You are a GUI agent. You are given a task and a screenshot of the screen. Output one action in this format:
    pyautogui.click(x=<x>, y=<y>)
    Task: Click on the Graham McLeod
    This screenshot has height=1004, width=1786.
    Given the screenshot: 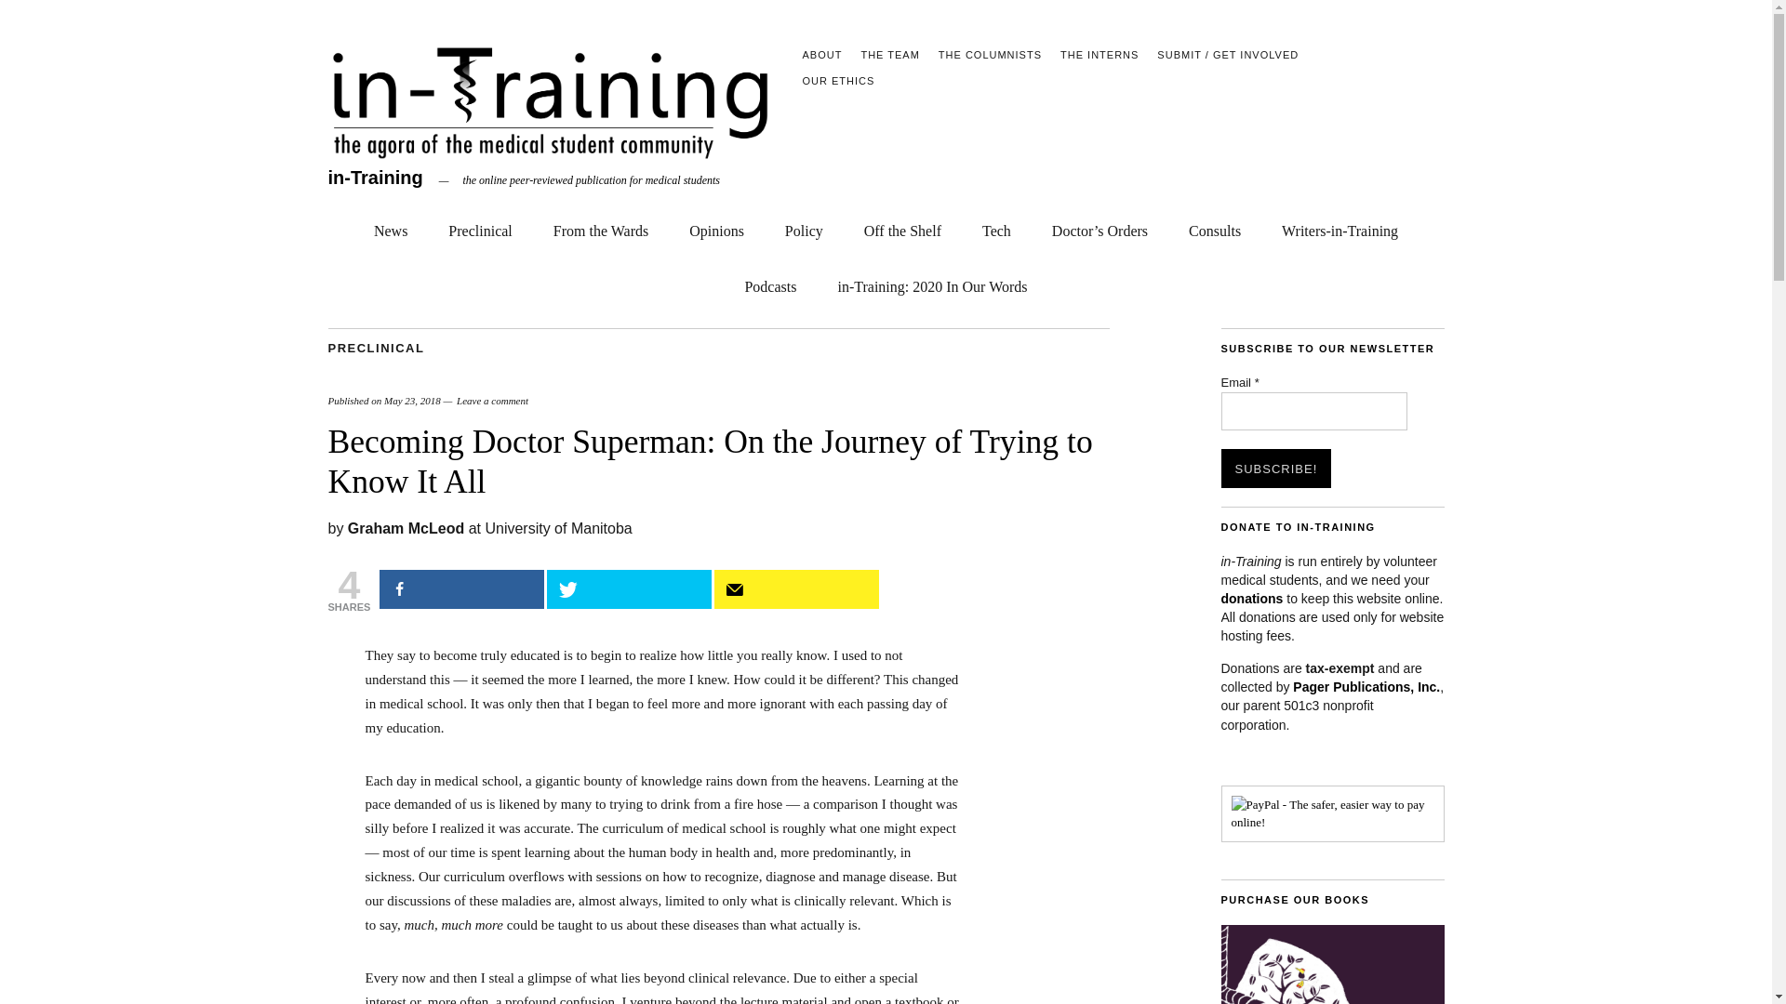 What is the action you would take?
    pyautogui.click(x=406, y=528)
    